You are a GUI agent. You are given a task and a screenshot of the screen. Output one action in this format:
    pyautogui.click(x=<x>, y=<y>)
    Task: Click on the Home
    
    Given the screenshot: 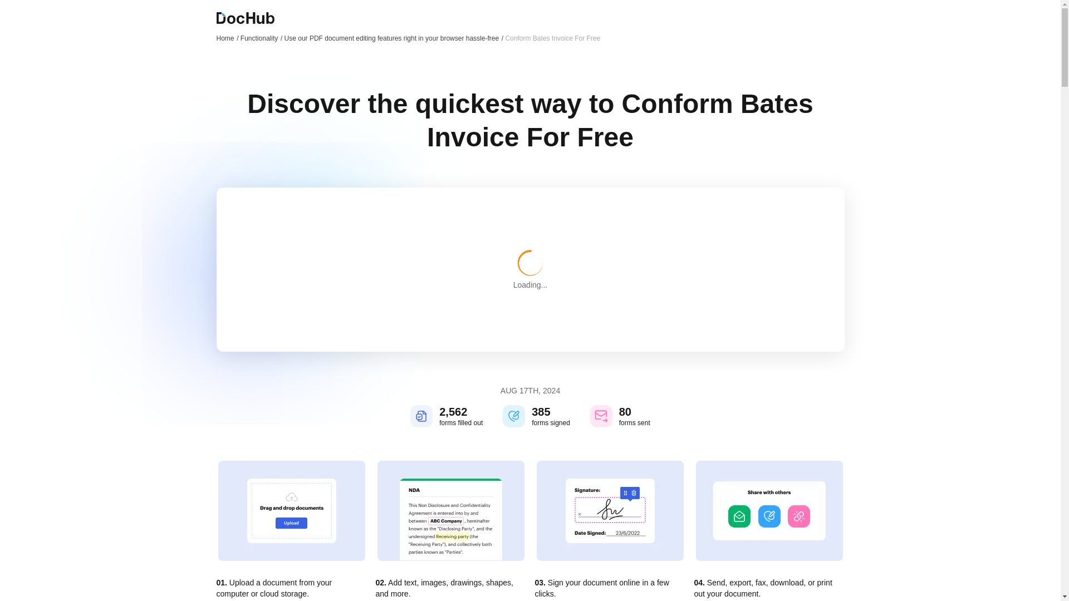 What is the action you would take?
    pyautogui.click(x=227, y=38)
    